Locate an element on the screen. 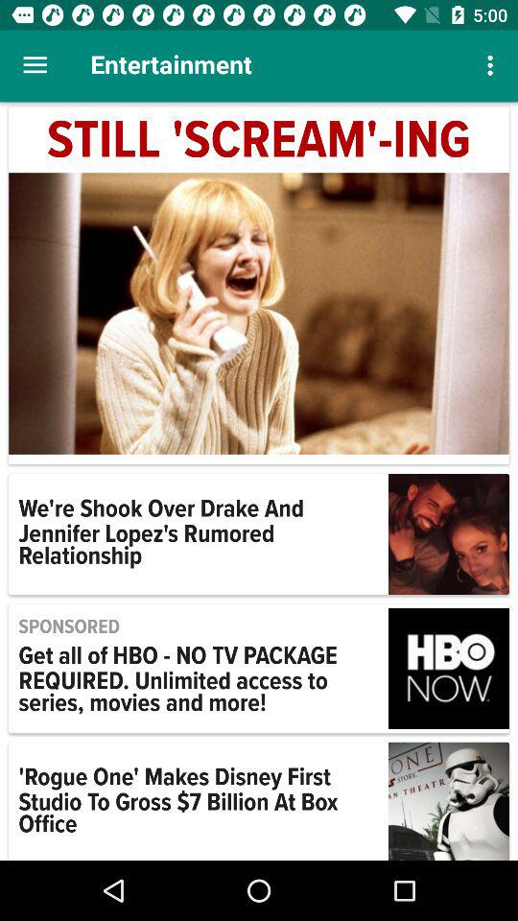 This screenshot has height=921, width=518. launch the item to the left of the entertainment icon is located at coordinates (35, 65).